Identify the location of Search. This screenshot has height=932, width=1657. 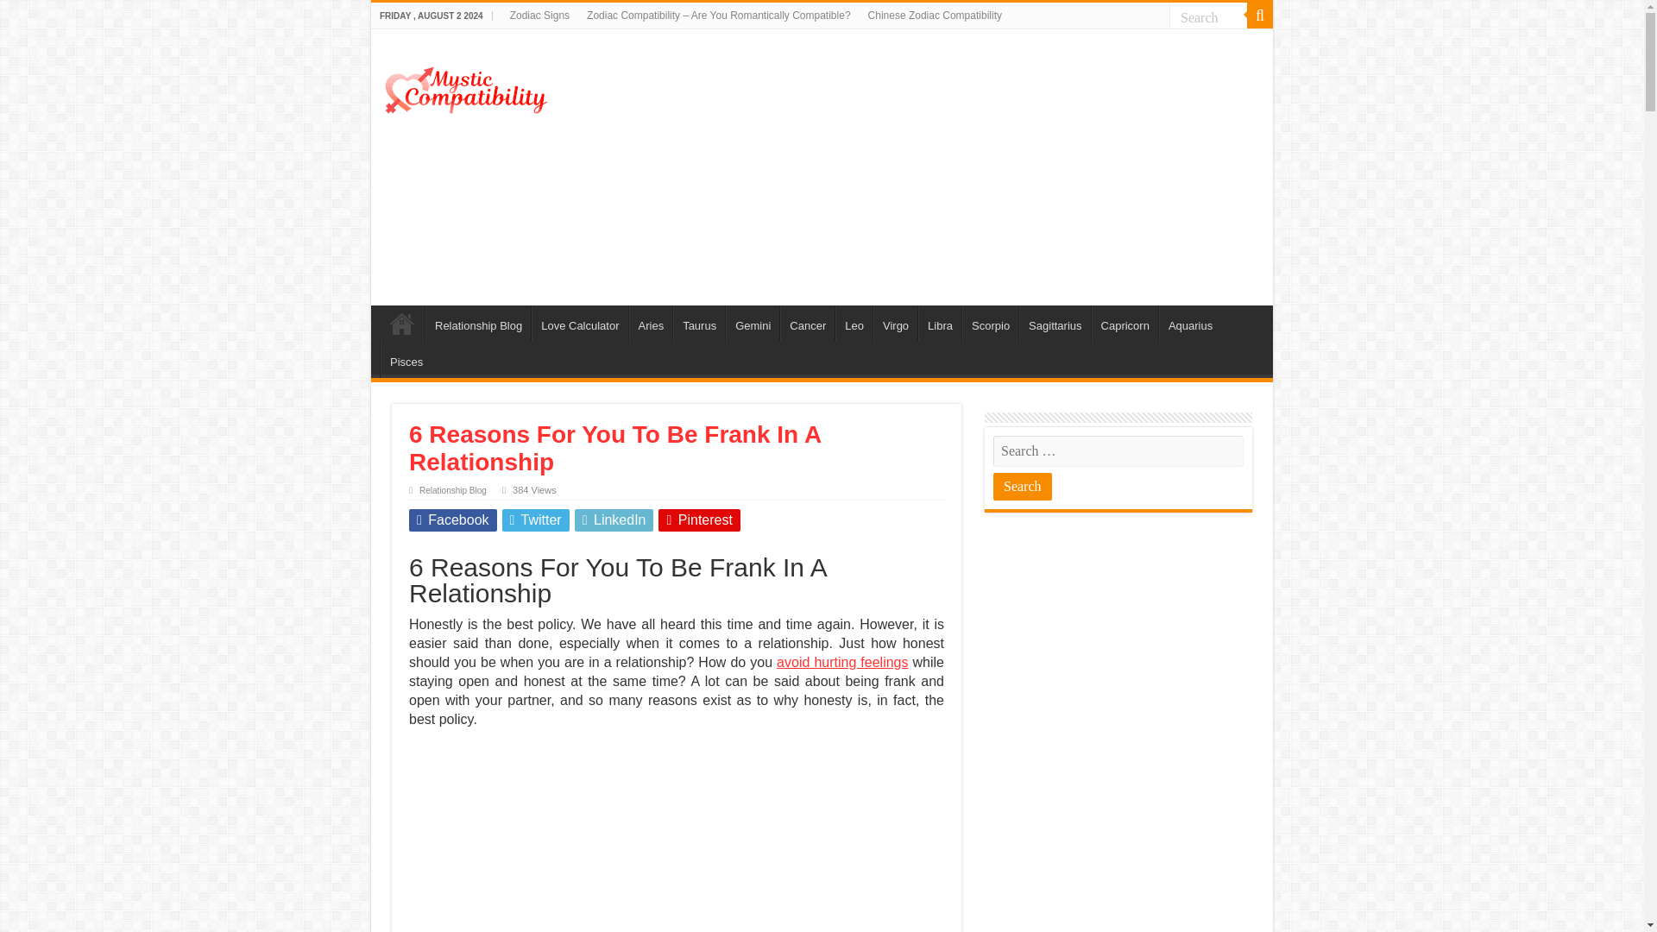
(1022, 486).